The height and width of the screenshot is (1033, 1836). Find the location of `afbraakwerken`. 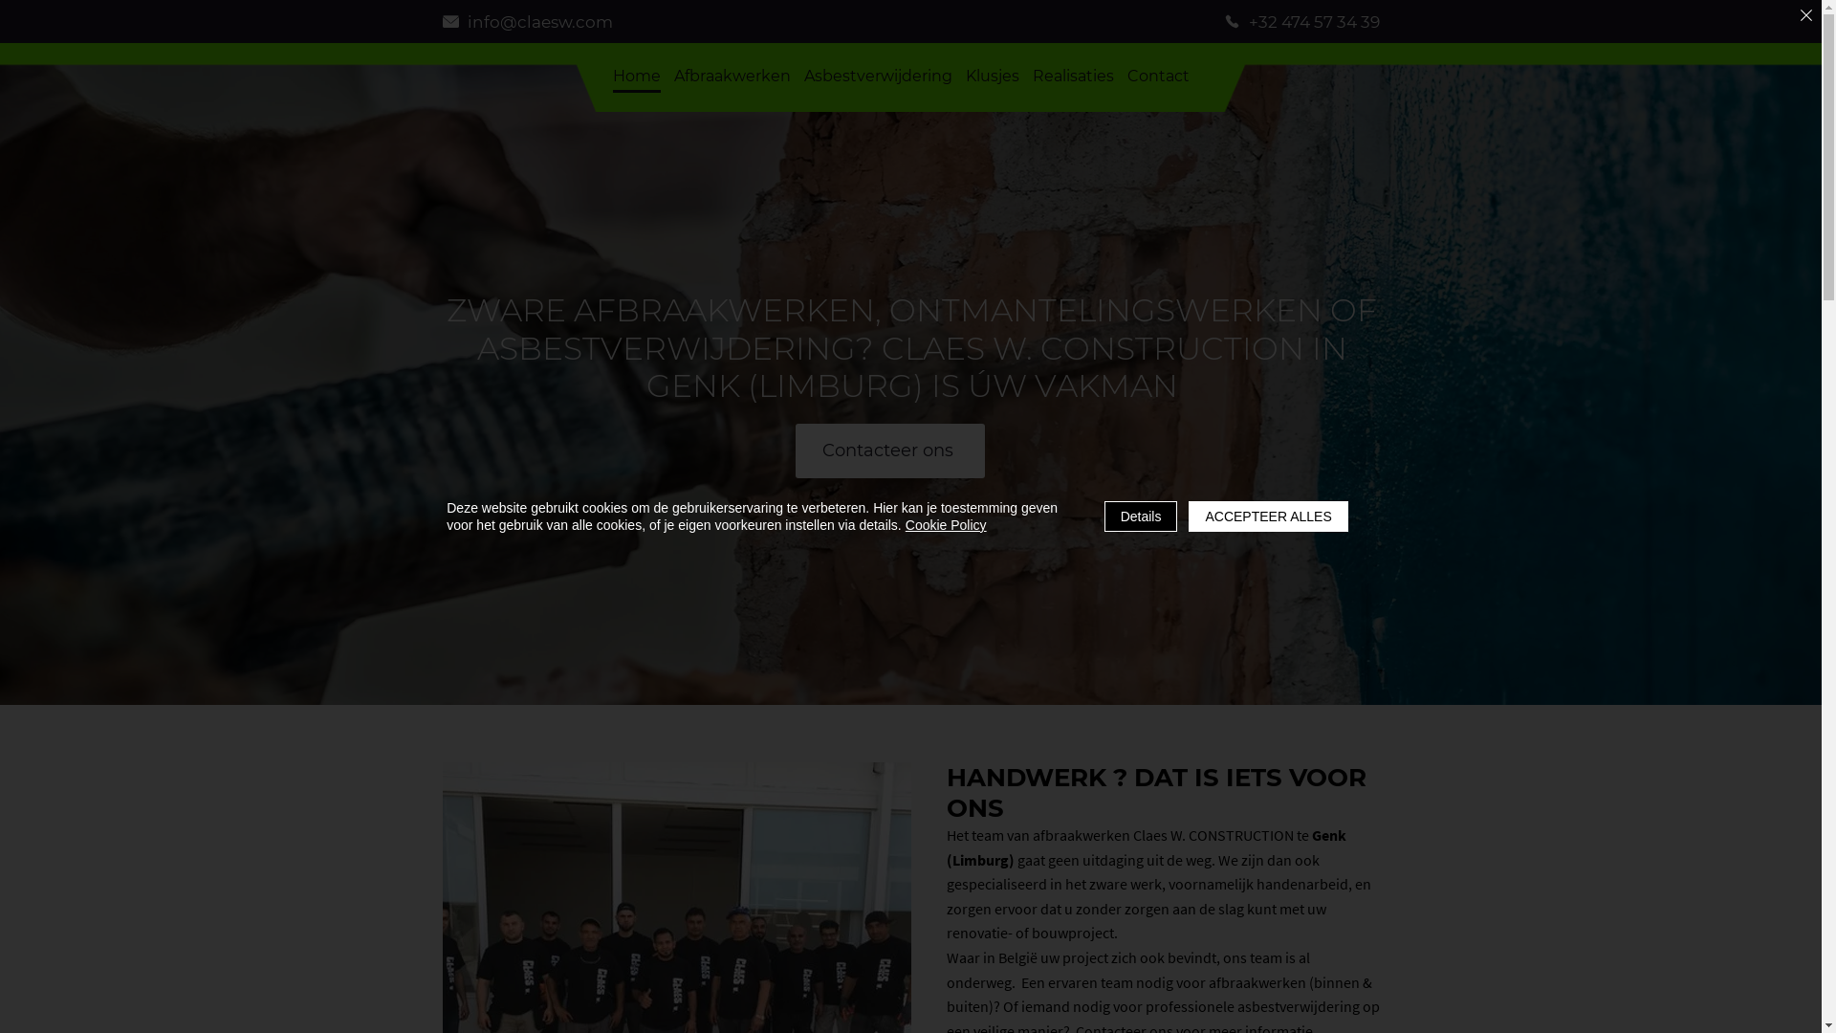

afbraakwerken is located at coordinates (1257, 982).